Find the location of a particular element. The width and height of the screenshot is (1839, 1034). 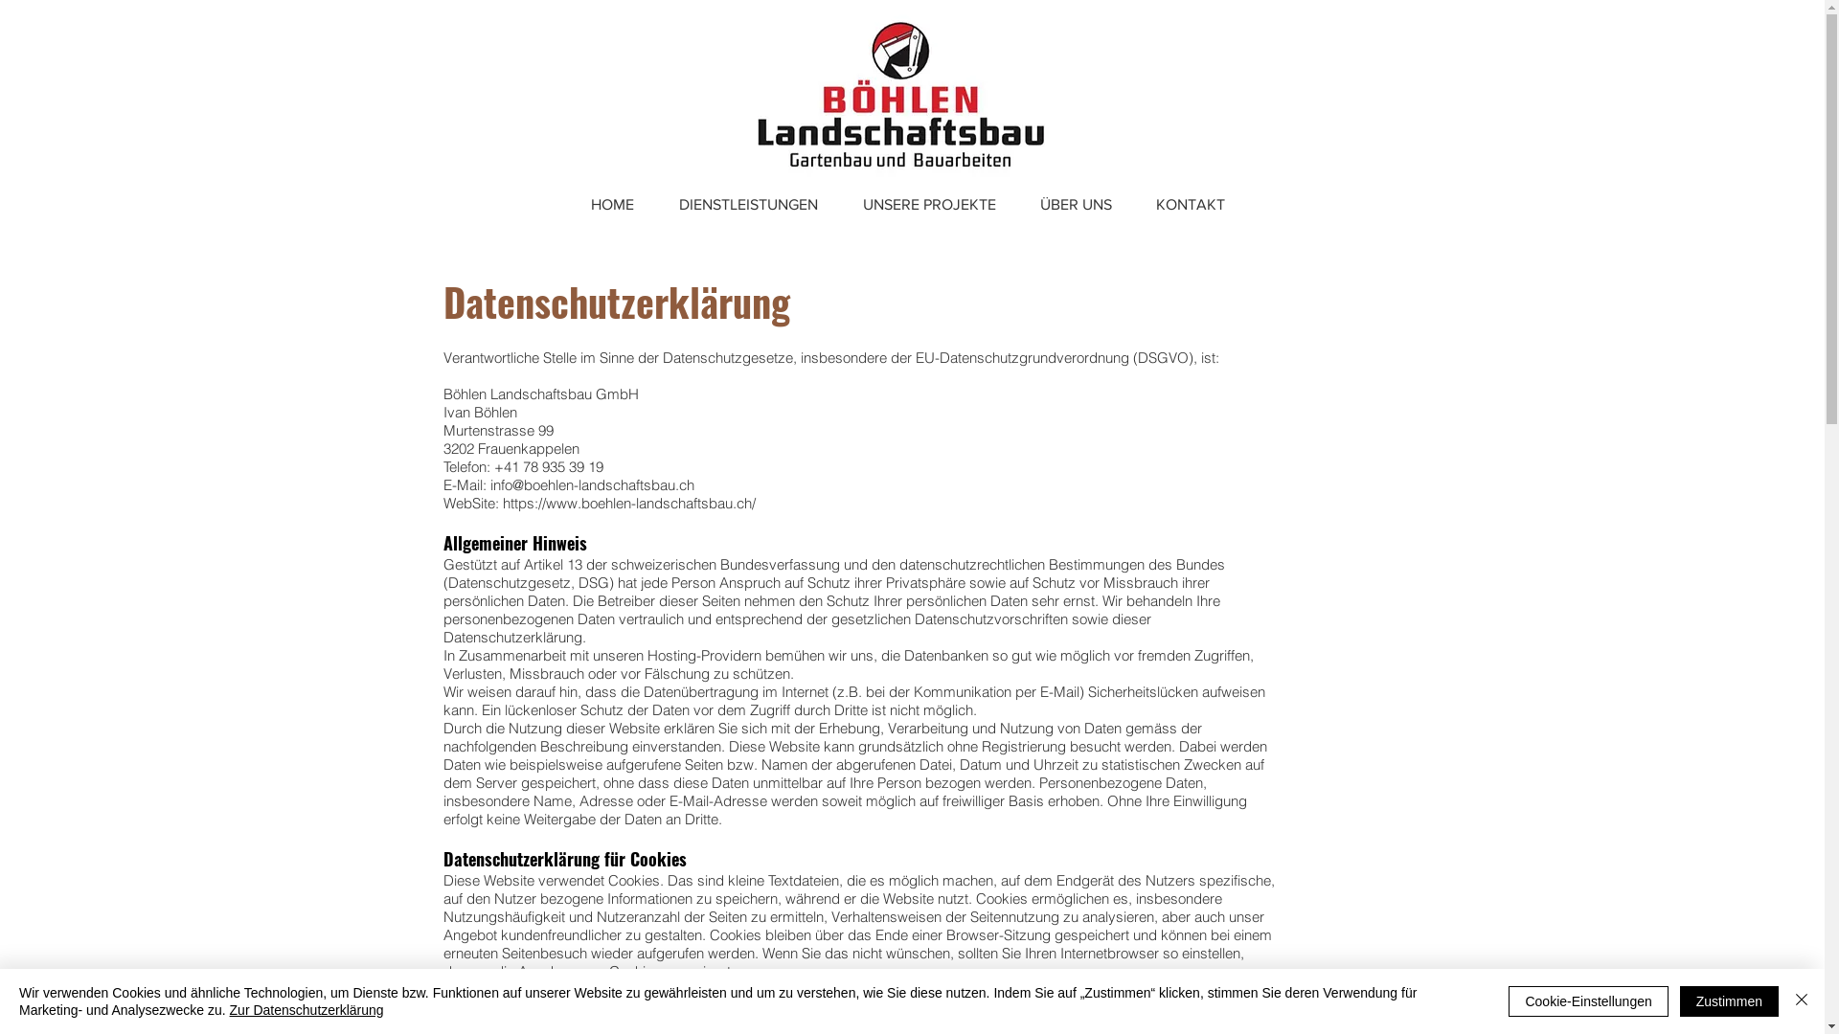

KONTAKT is located at coordinates (1191, 205).